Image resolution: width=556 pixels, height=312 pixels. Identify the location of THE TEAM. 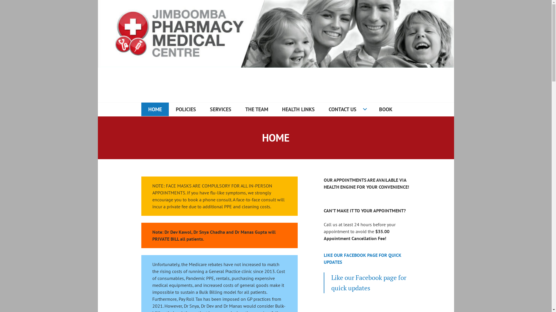
(257, 109).